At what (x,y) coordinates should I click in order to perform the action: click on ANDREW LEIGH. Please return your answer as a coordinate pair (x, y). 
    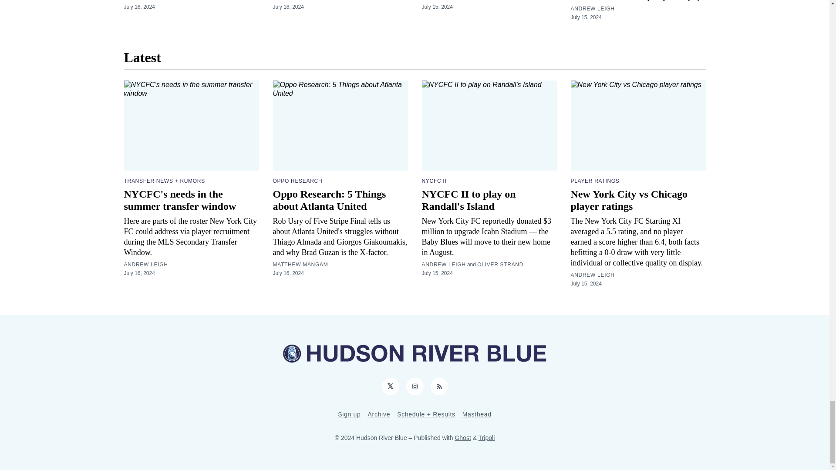
    Looking at the image, I should click on (145, 1).